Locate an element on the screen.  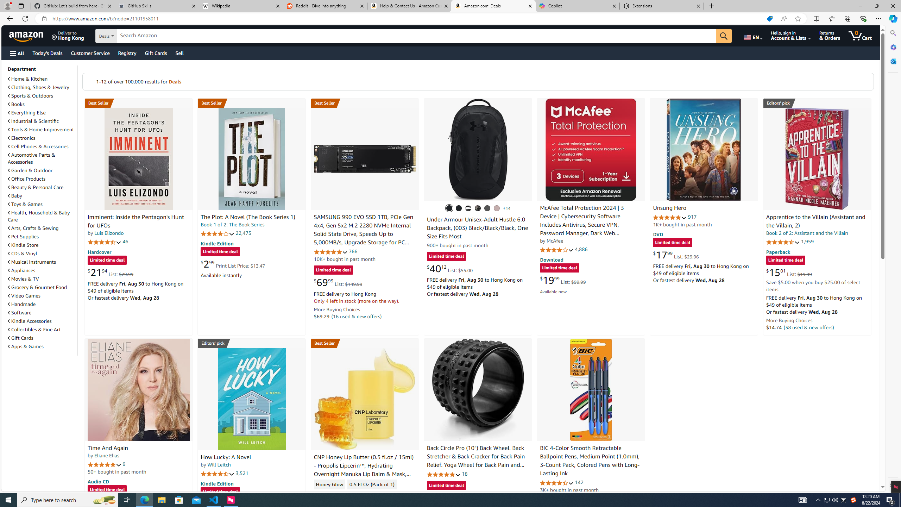
Apps & Games is located at coordinates (25, 346).